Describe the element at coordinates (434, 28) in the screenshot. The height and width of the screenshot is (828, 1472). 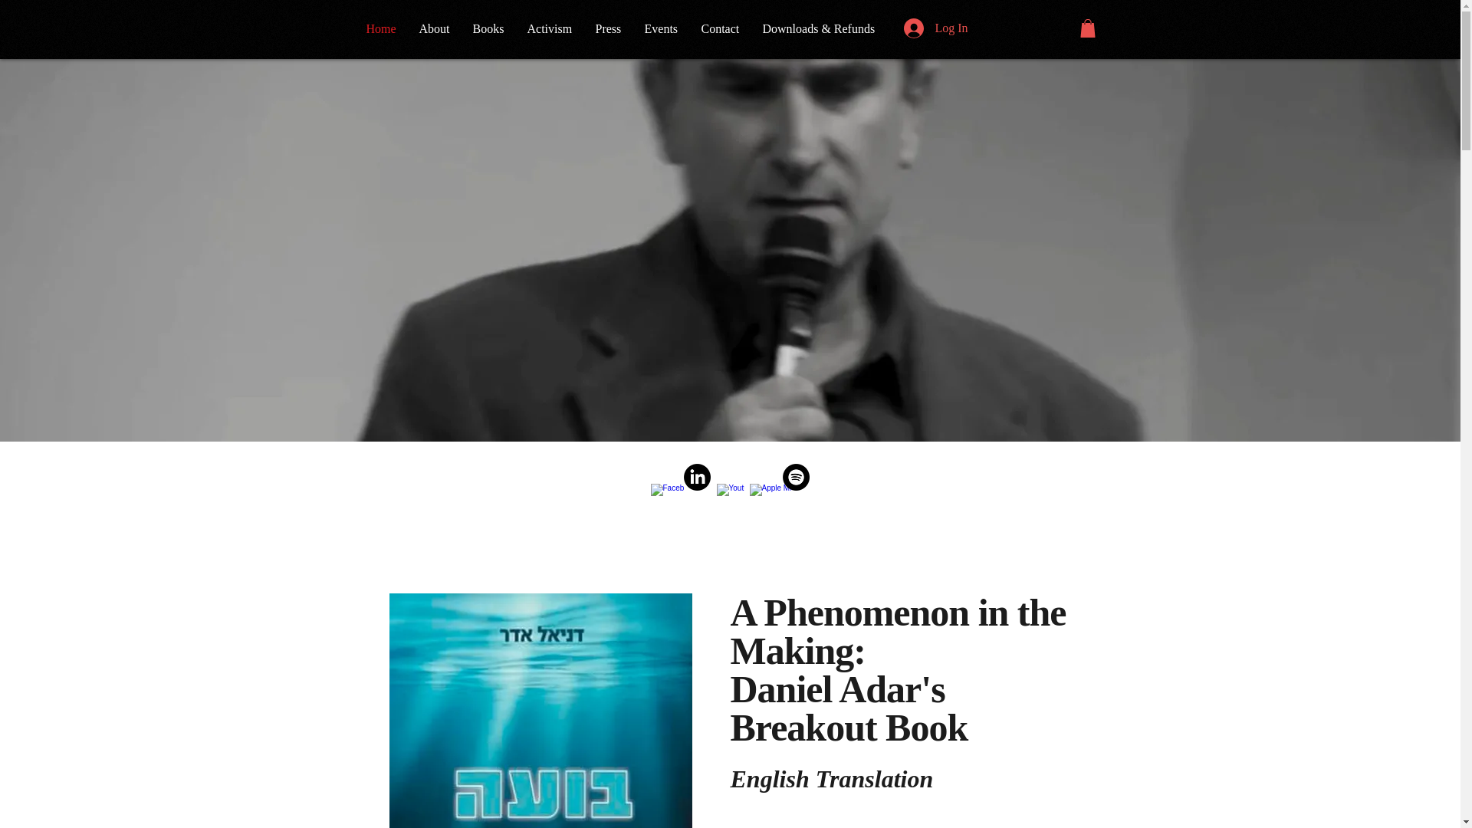
I see `About` at that location.